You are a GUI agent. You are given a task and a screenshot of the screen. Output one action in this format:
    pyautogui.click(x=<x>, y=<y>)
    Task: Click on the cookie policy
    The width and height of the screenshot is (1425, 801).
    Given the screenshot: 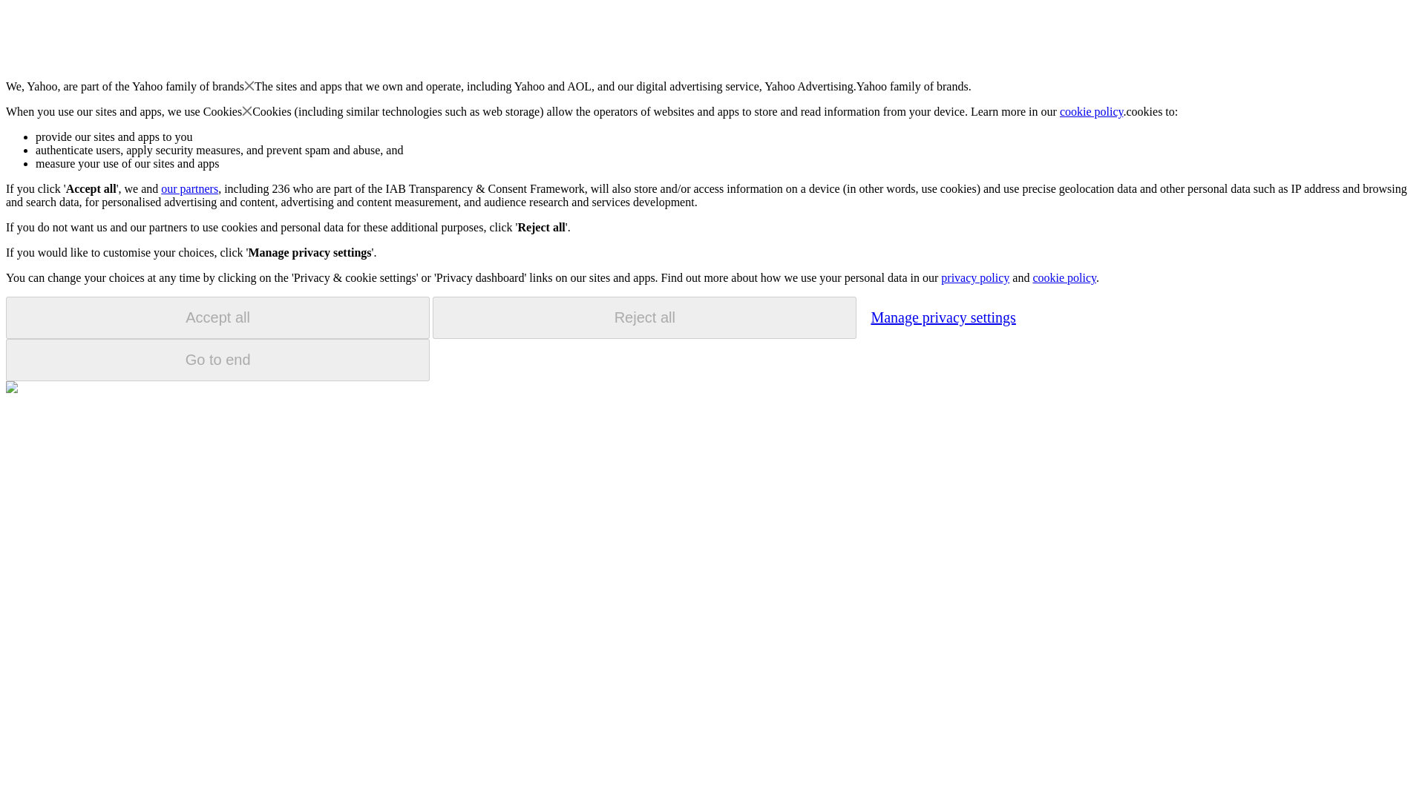 What is the action you would take?
    pyautogui.click(x=1092, y=111)
    